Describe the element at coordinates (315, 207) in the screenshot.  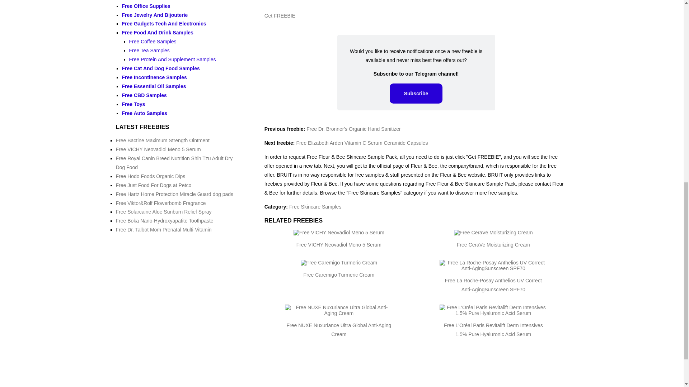
I see `Free Skincare Samples` at that location.